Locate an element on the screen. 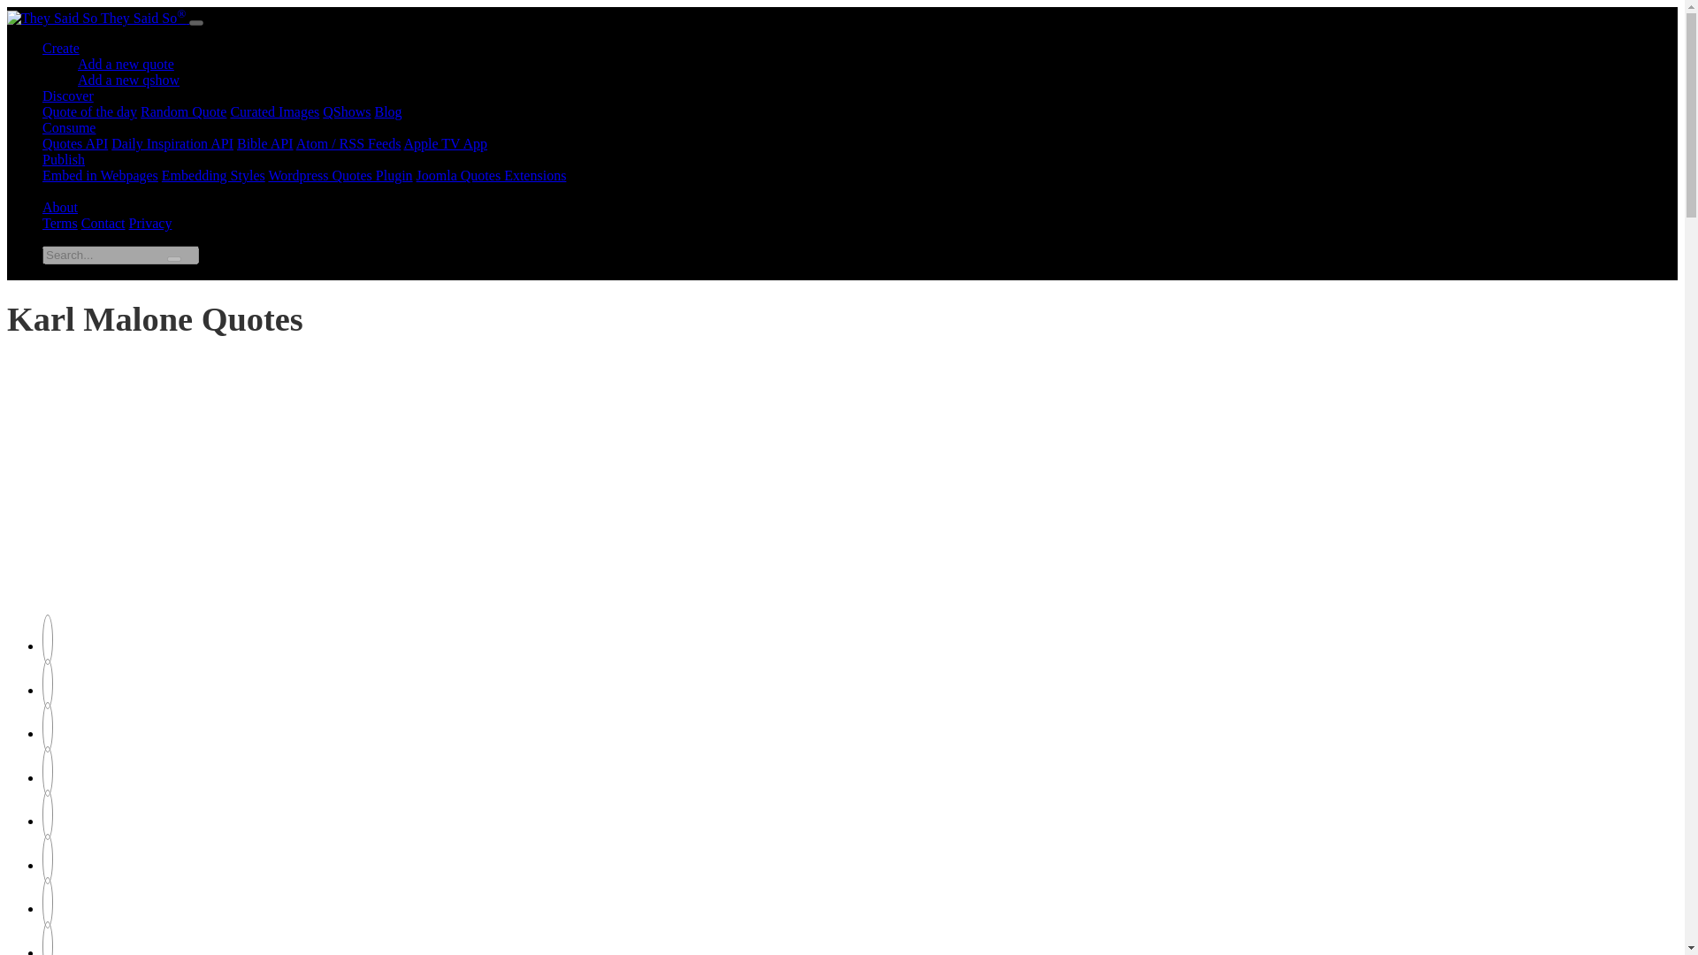 This screenshot has height=955, width=1698. Add a new quote is located at coordinates (126, 64).